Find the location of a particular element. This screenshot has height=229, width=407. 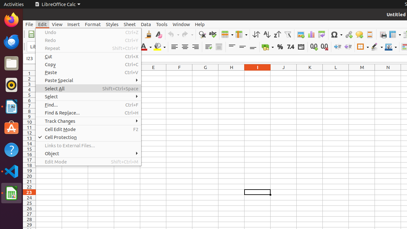

Cell Edit Mode is located at coordinates (88, 129).